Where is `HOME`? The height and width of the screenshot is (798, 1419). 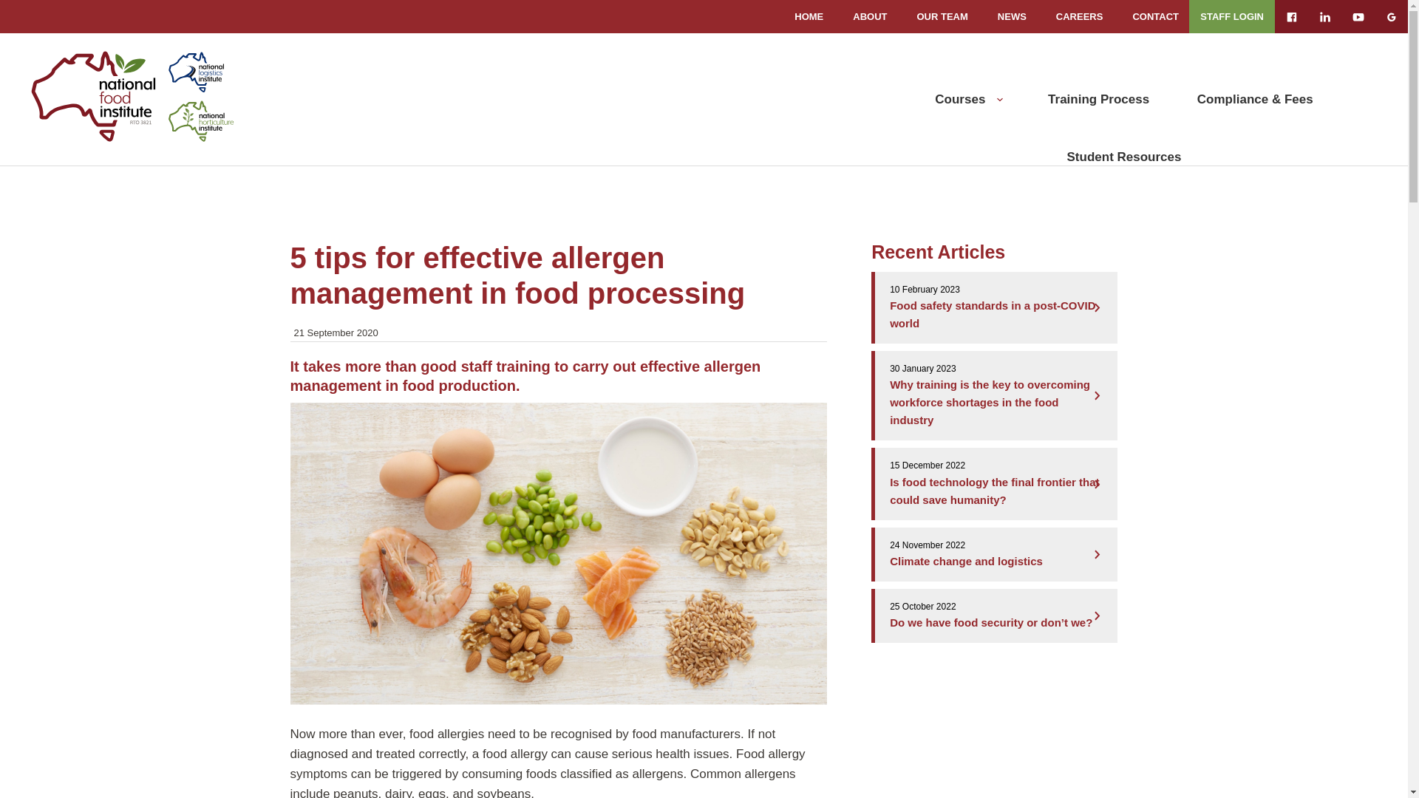
HOME is located at coordinates (809, 16).